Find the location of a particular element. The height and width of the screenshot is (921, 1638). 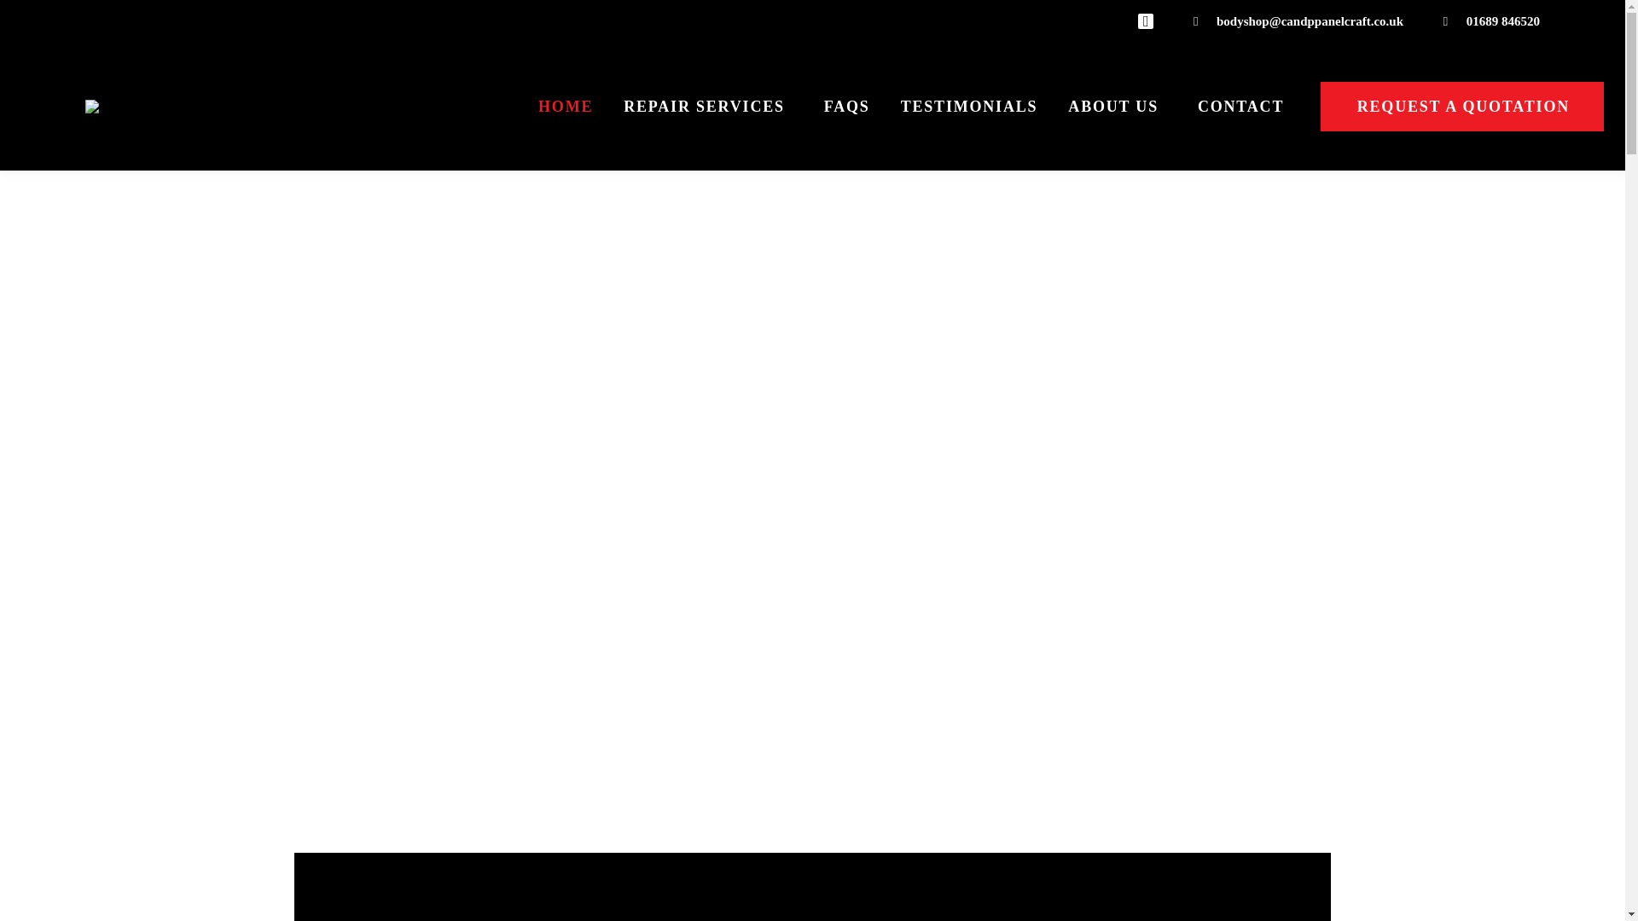

FAQS is located at coordinates (846, 107).